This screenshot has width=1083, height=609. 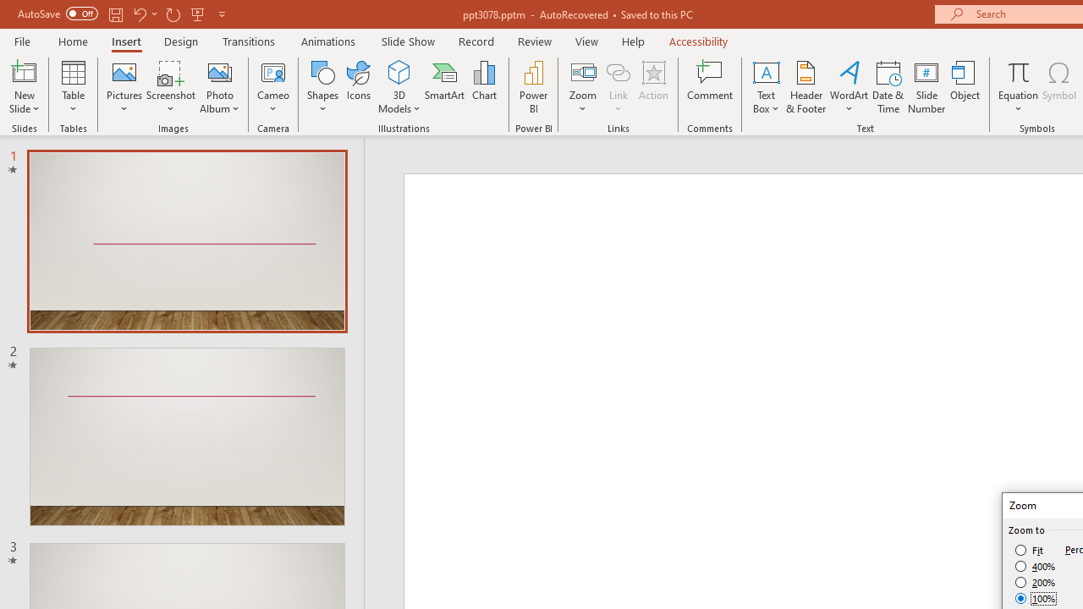 What do you see at coordinates (849, 86) in the screenshot?
I see `WordArt` at bounding box center [849, 86].